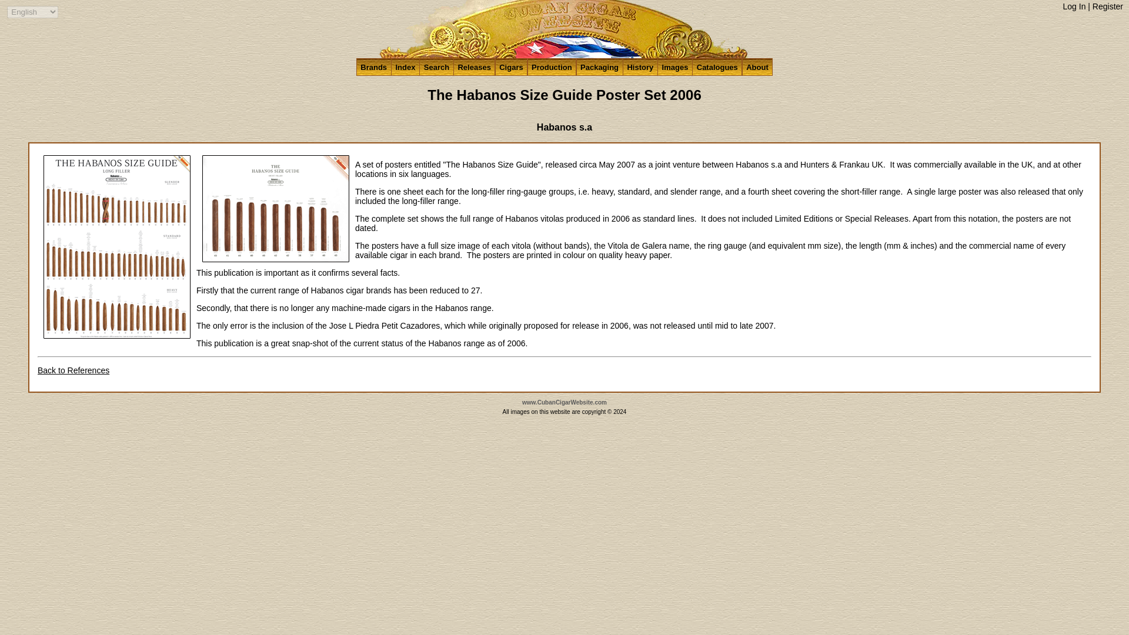 The width and height of the screenshot is (1129, 635). What do you see at coordinates (599, 67) in the screenshot?
I see `Packaging` at bounding box center [599, 67].